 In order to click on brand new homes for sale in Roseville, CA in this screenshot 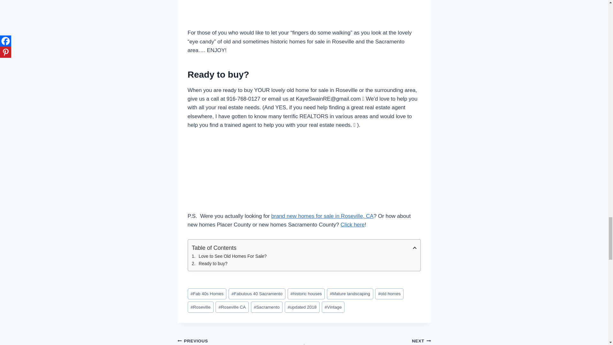, I will do `click(322, 216)`.